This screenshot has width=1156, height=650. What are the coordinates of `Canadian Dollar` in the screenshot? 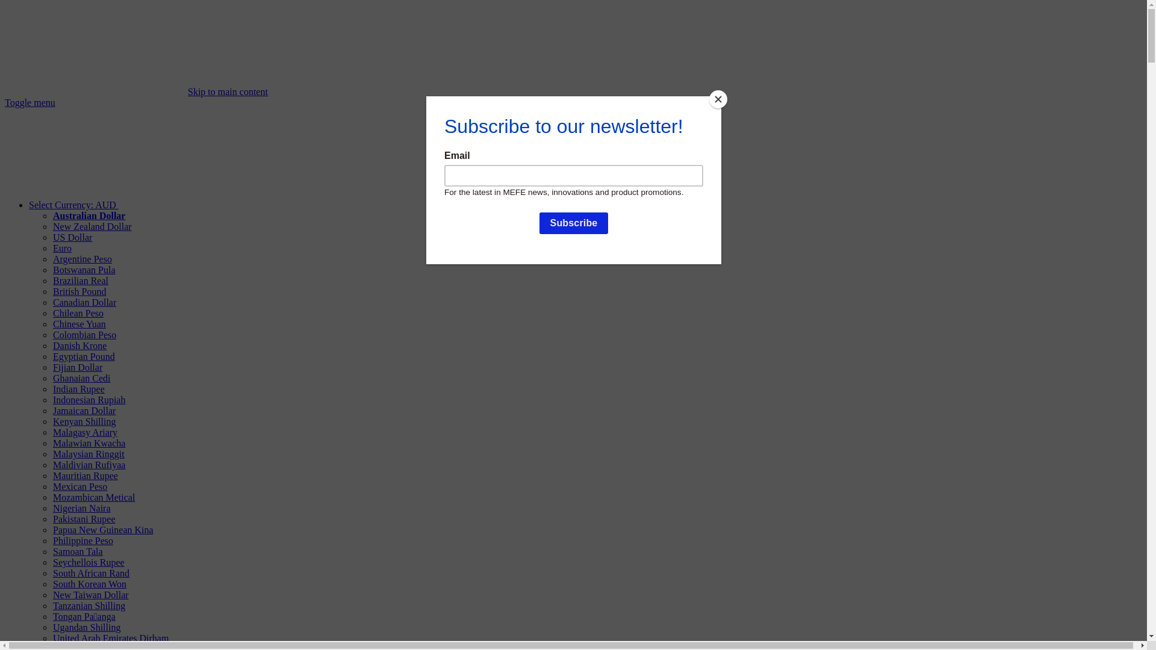 It's located at (84, 302).